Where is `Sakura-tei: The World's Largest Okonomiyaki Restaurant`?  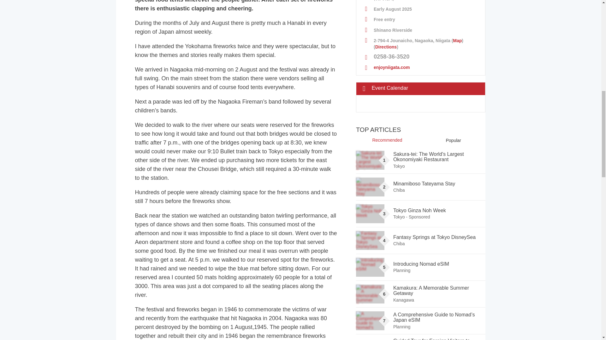
Sakura-tei: The World's Largest Okonomiyaki Restaurant is located at coordinates (370, 160).